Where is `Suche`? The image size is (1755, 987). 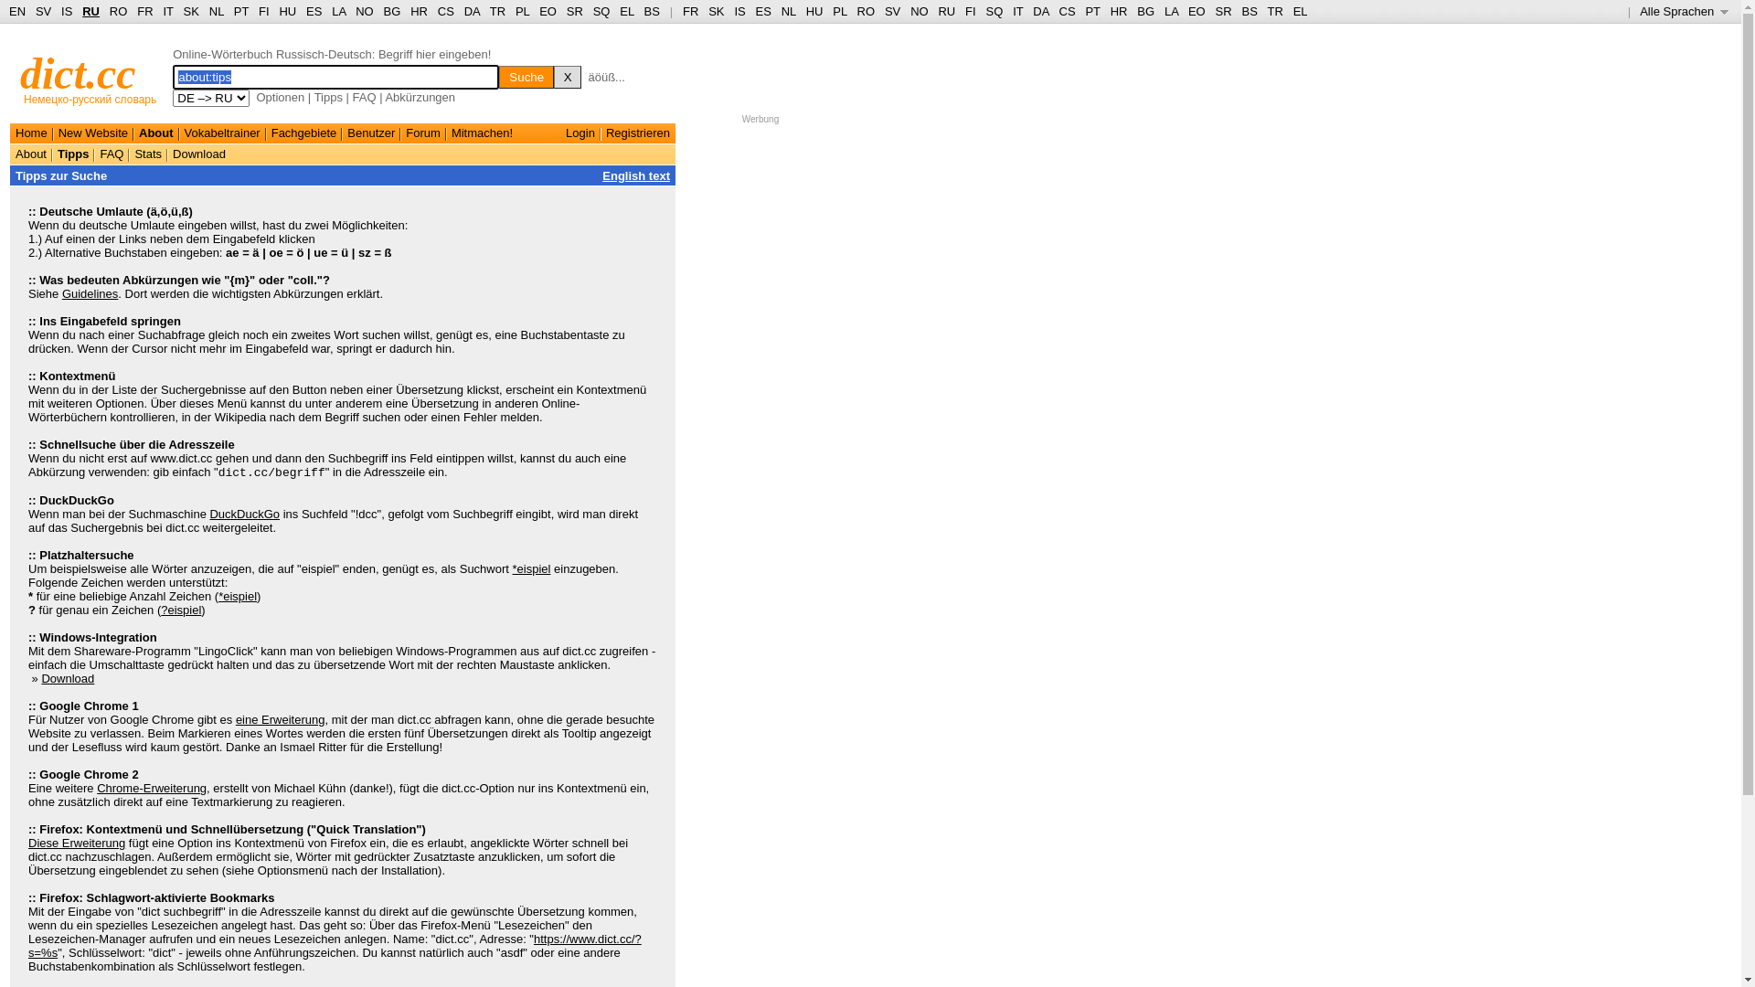 Suche is located at coordinates (526, 77).